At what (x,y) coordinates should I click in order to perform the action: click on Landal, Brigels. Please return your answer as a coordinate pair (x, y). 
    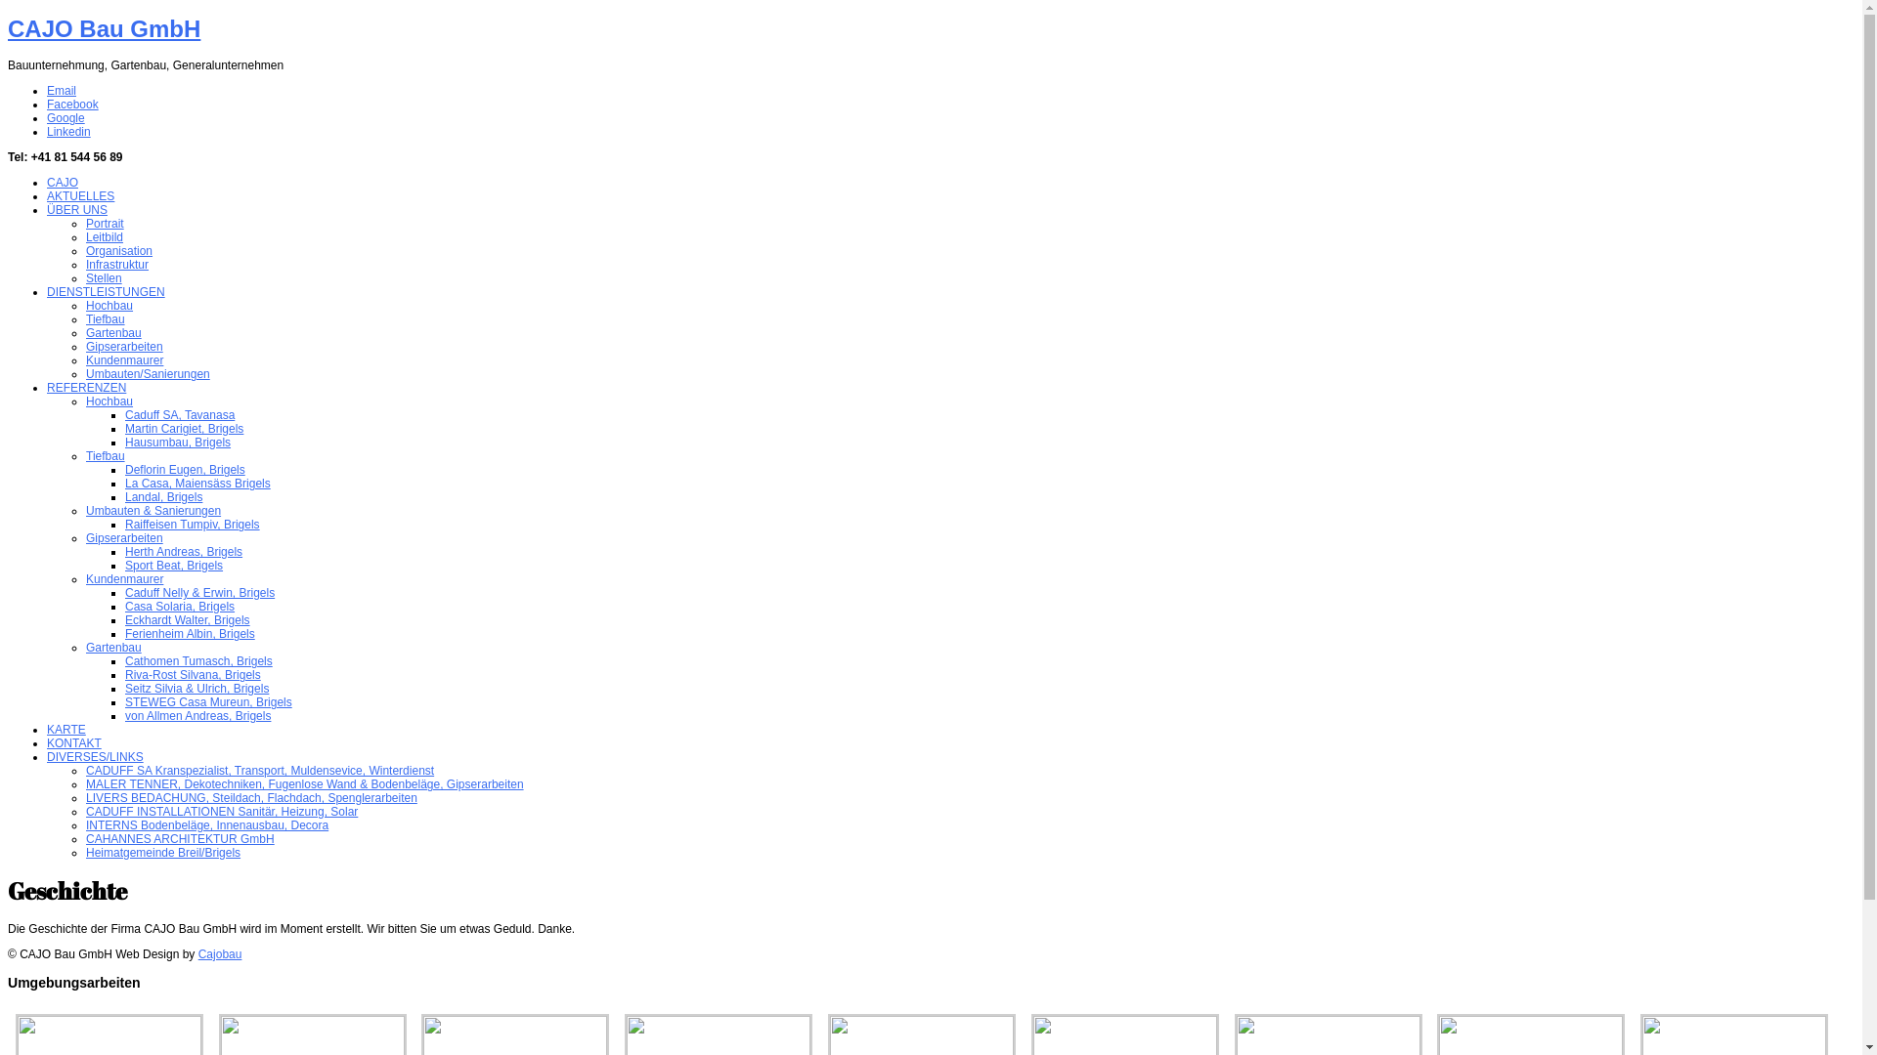
    Looking at the image, I should click on (164, 497).